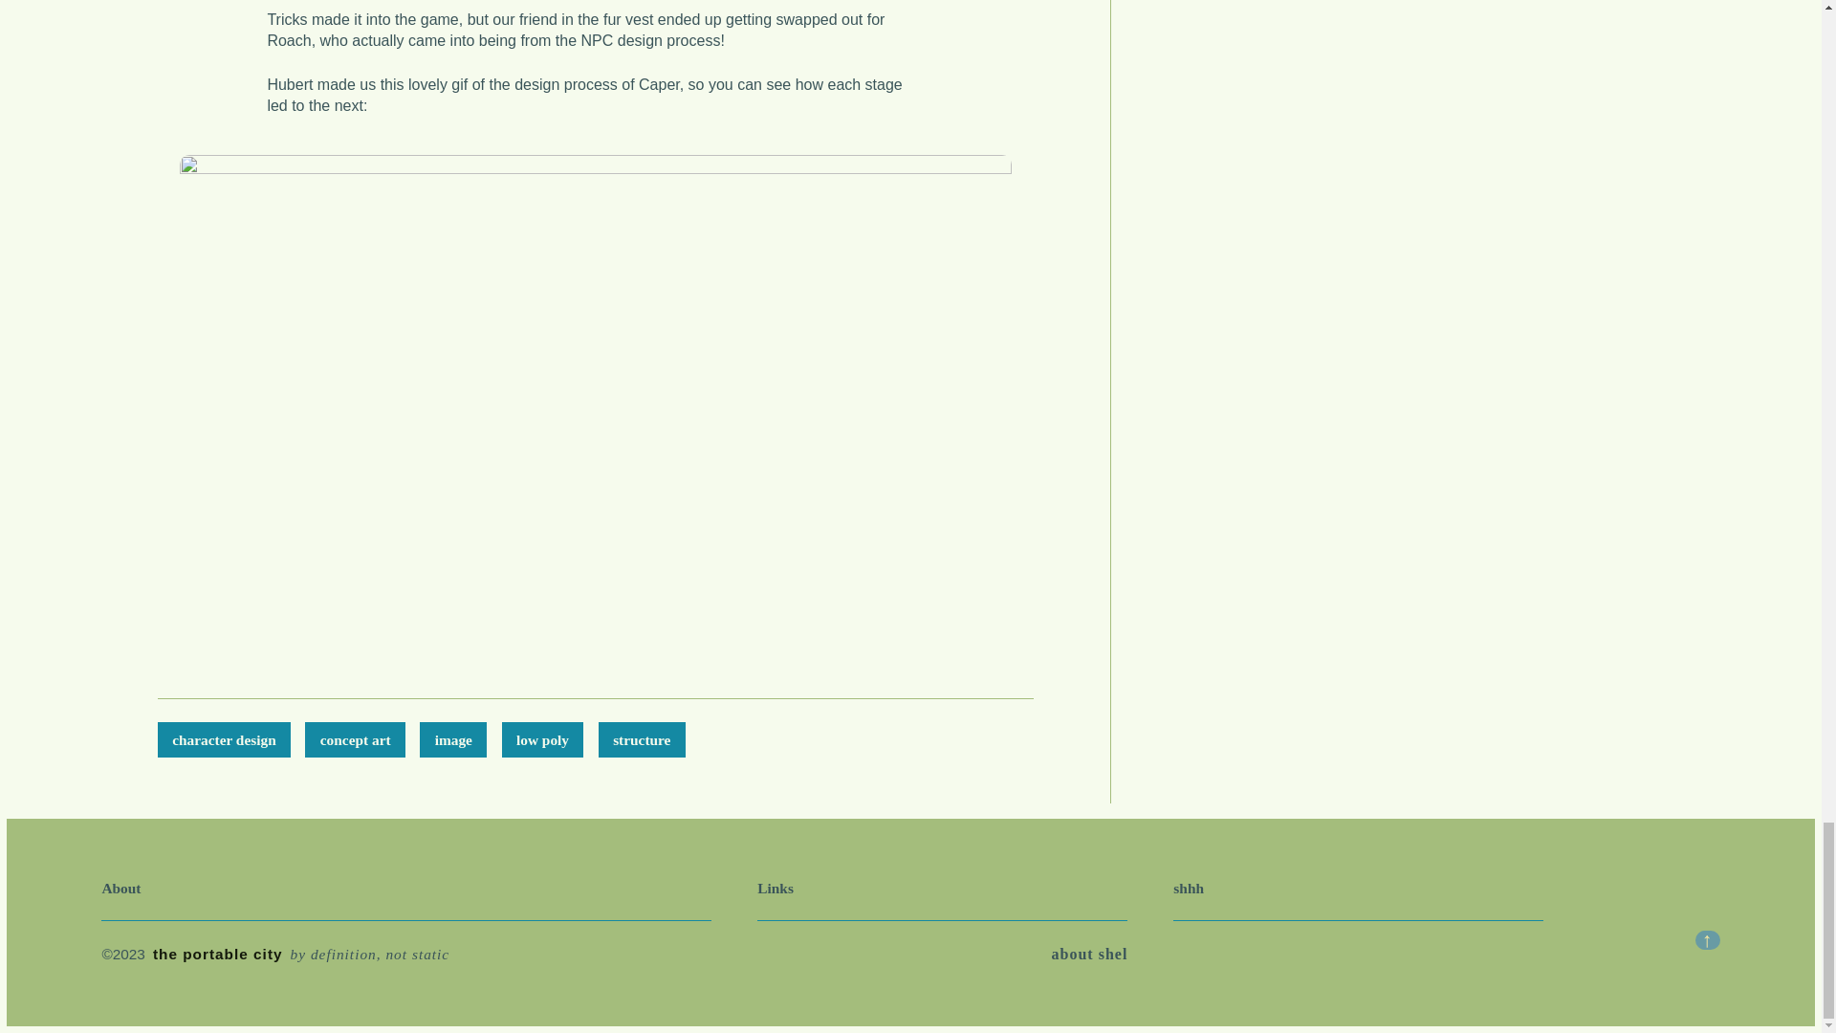 Image resolution: width=1836 pixels, height=1033 pixels. I want to click on low poly, so click(542, 738).